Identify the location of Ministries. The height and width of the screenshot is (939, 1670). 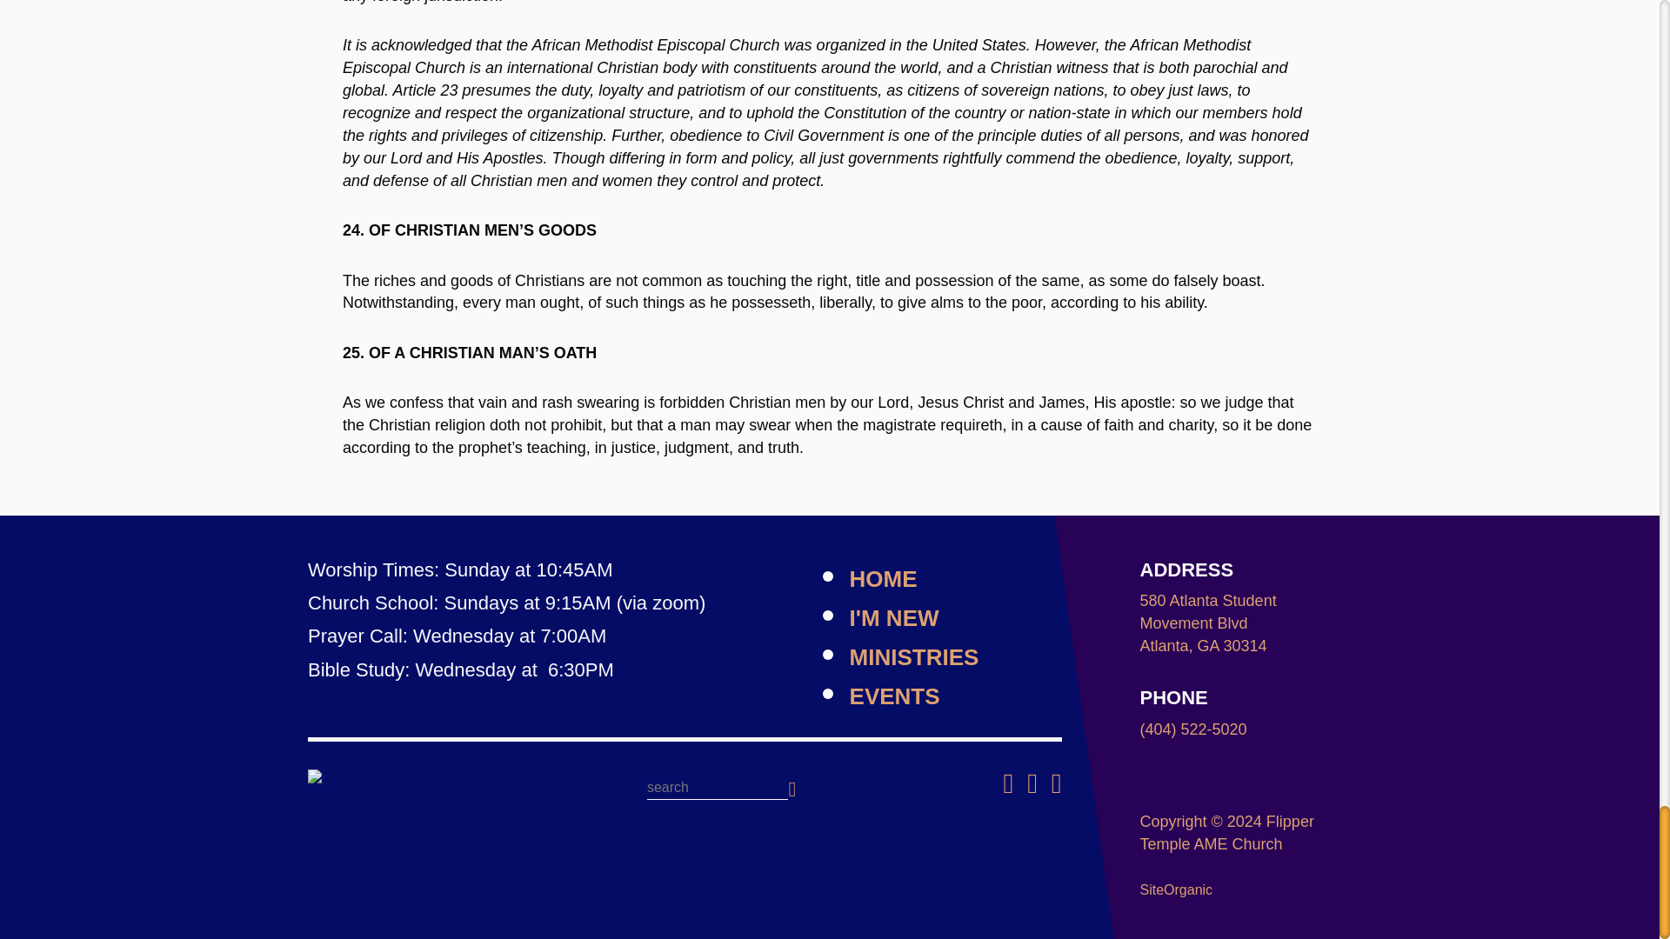
(914, 657).